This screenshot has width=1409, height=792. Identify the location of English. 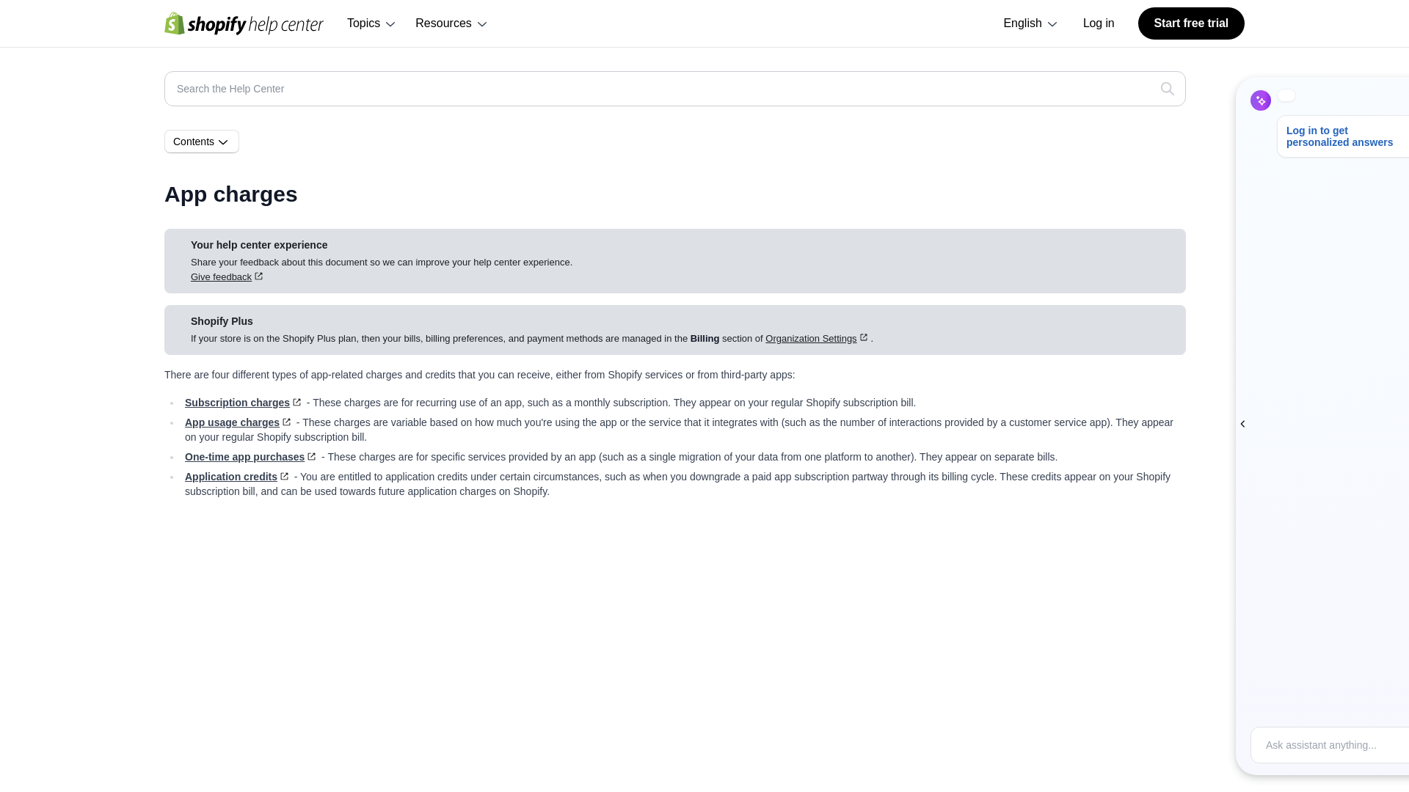
(1031, 23).